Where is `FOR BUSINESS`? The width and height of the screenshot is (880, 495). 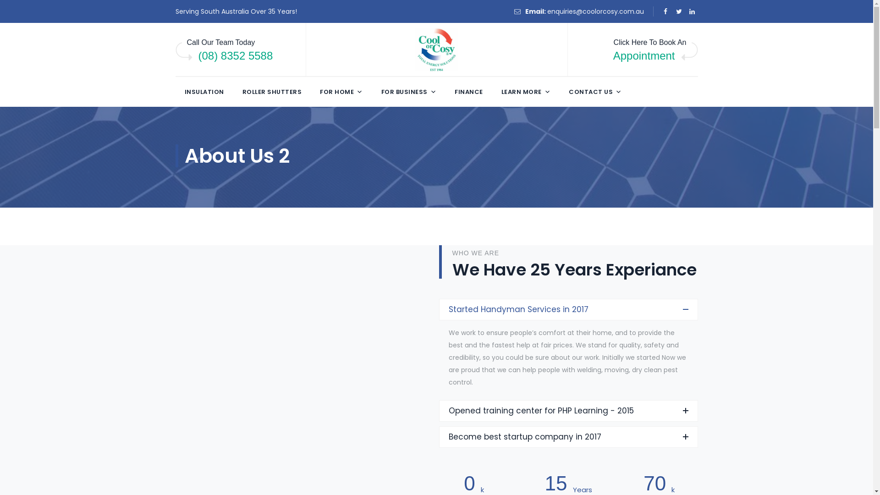
FOR BUSINESS is located at coordinates (409, 92).